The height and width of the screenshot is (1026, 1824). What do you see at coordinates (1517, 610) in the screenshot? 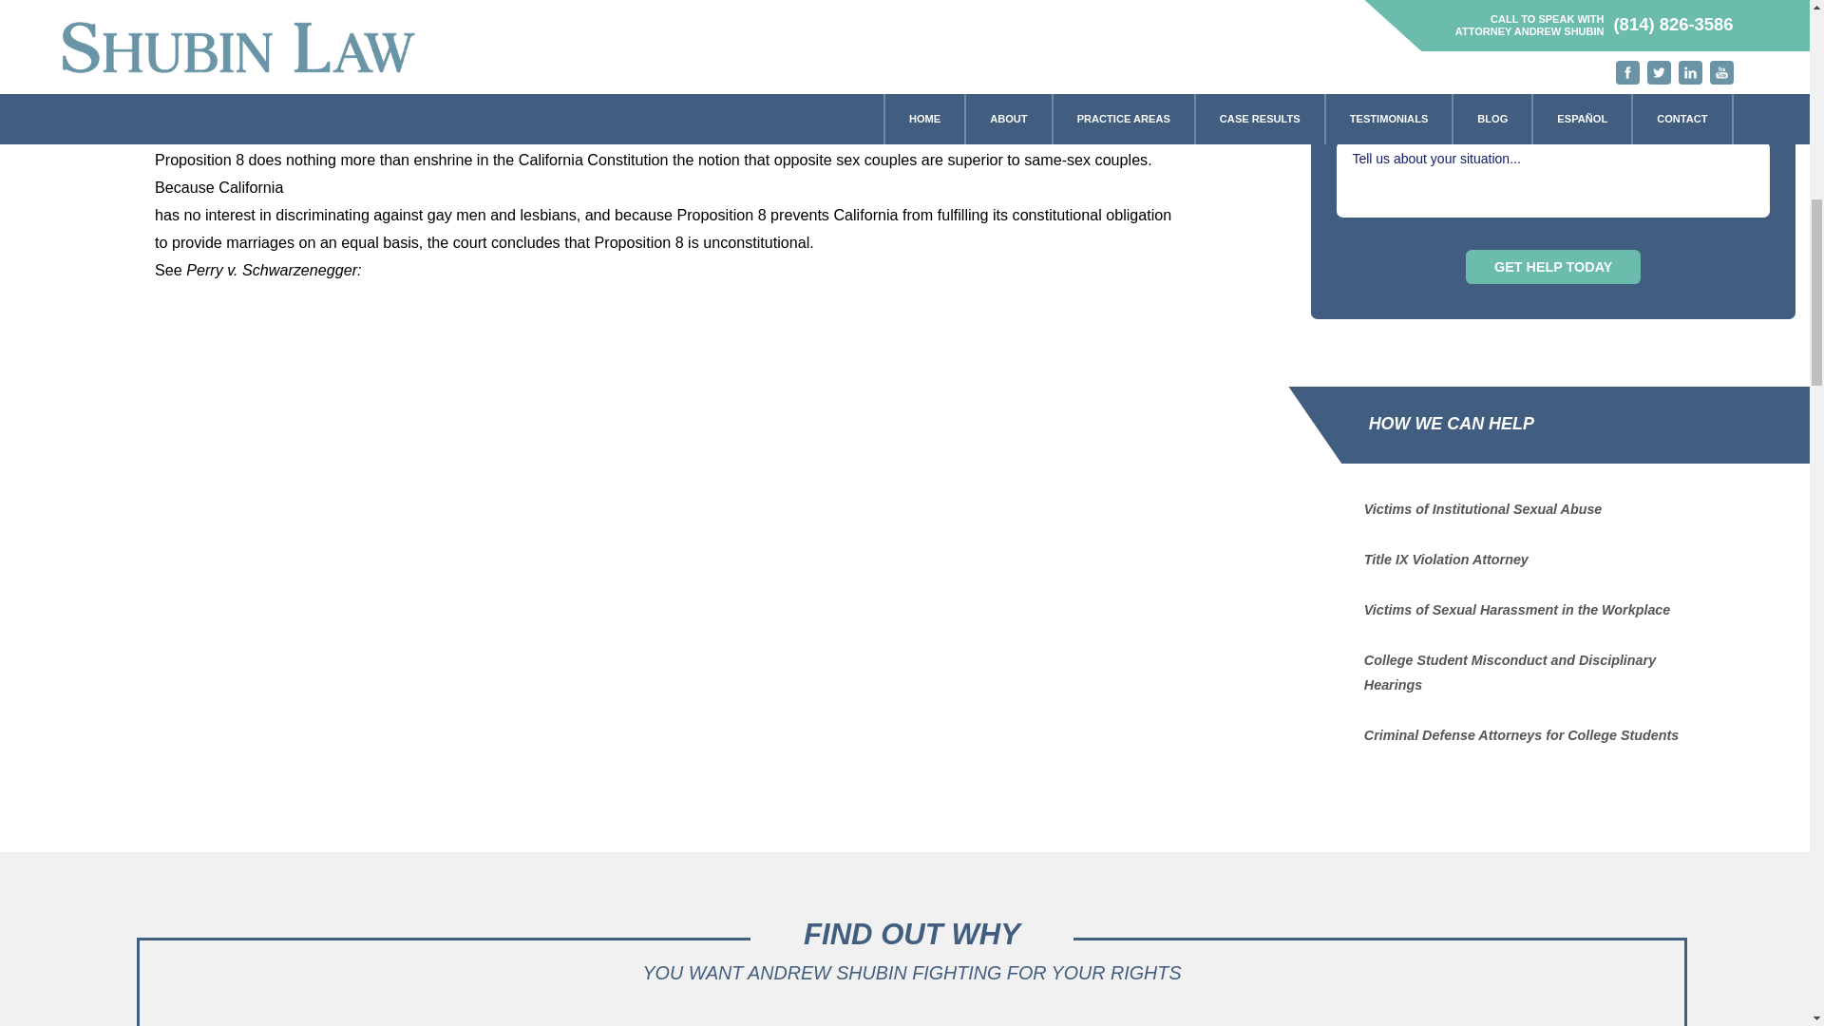
I see `Victims of Sexual Harassment in the Workplace` at bounding box center [1517, 610].